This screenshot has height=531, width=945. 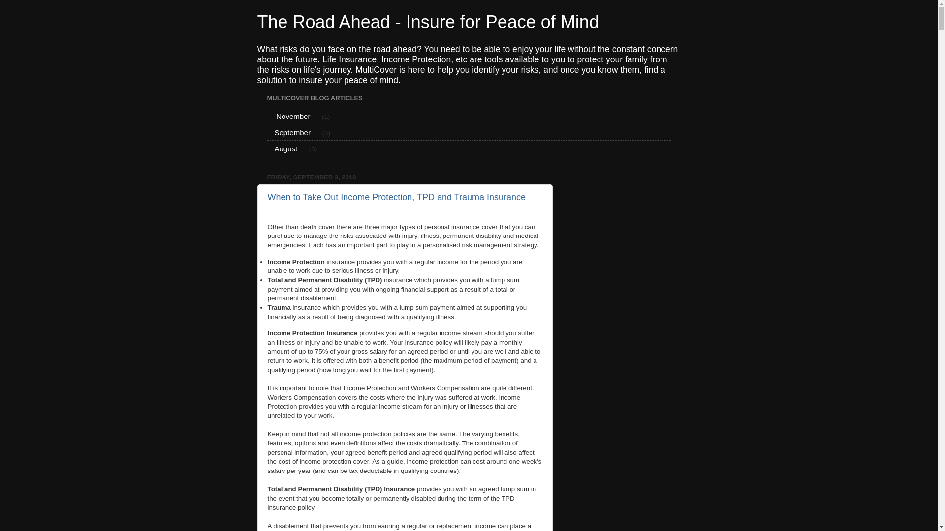 I want to click on August, so click(x=286, y=148).